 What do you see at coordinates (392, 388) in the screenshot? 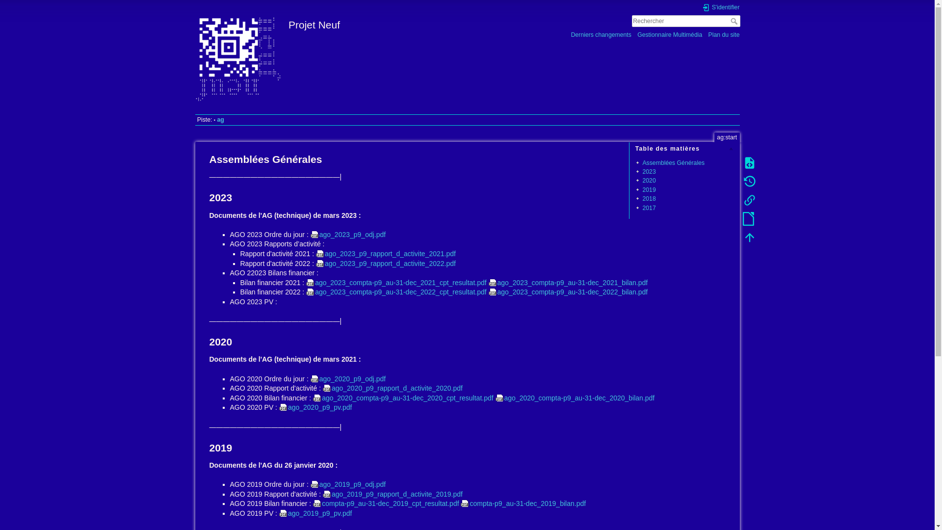
I see `ago_2020_p9_rapport_d_activite_2020.pdf` at bounding box center [392, 388].